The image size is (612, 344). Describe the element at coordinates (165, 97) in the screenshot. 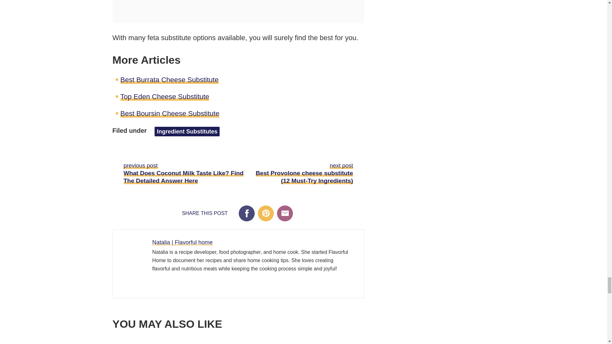

I see `Top Eden Cheese Substitute` at that location.